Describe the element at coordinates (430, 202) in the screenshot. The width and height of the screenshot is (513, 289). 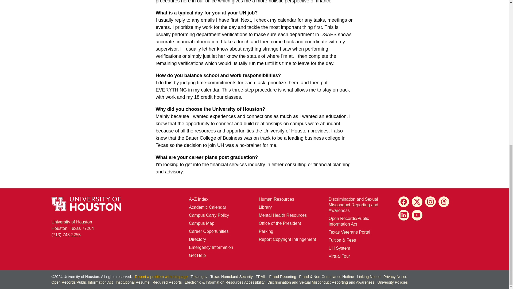
I see `Instagram` at that location.